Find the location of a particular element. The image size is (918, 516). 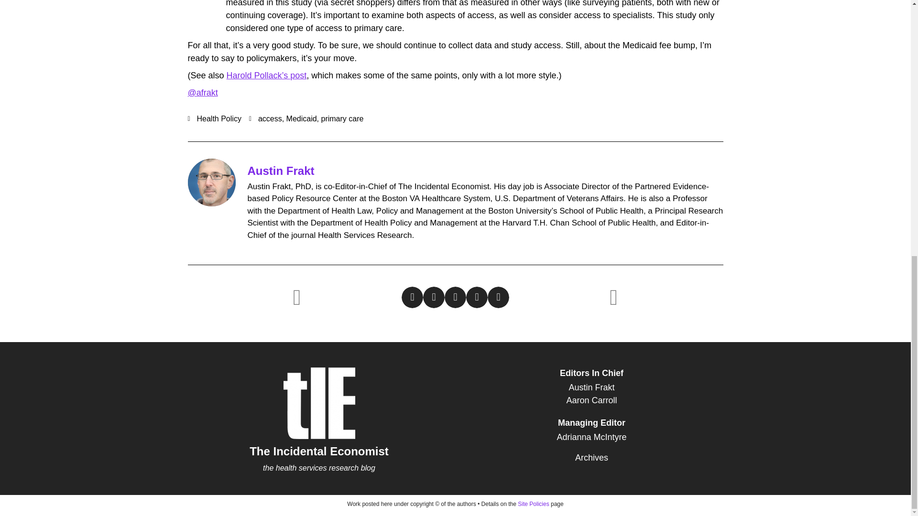

Austin Frakt is located at coordinates (591, 388).